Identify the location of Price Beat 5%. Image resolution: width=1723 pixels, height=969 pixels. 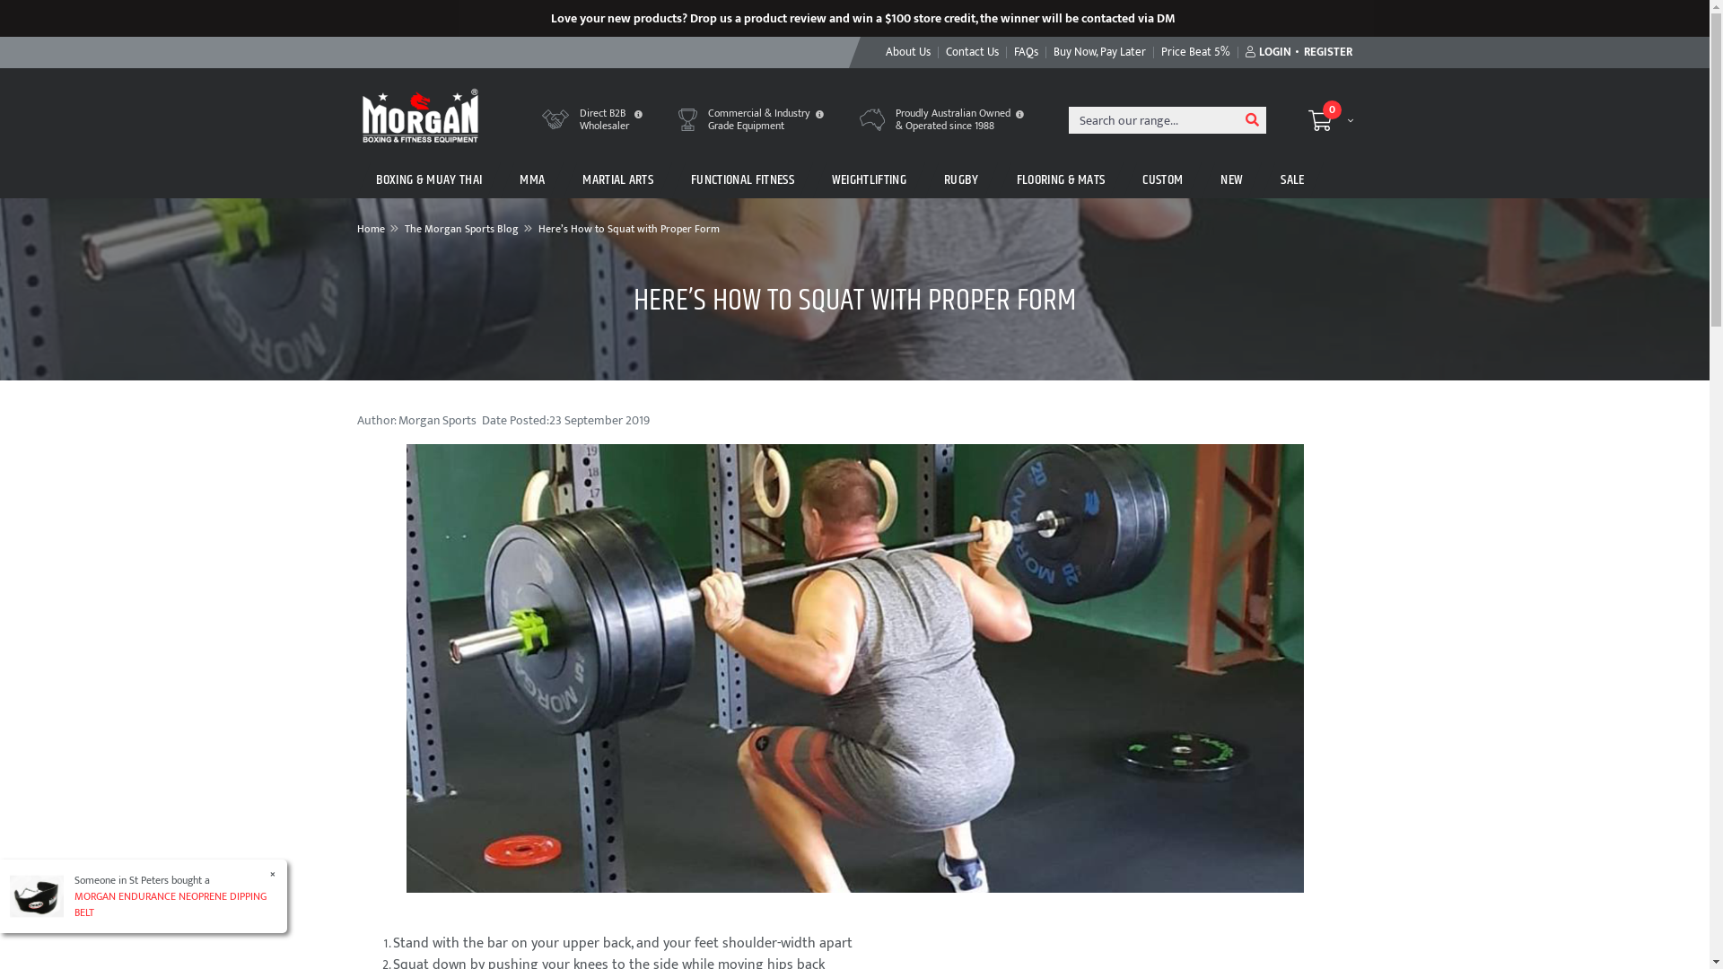
(1195, 52).